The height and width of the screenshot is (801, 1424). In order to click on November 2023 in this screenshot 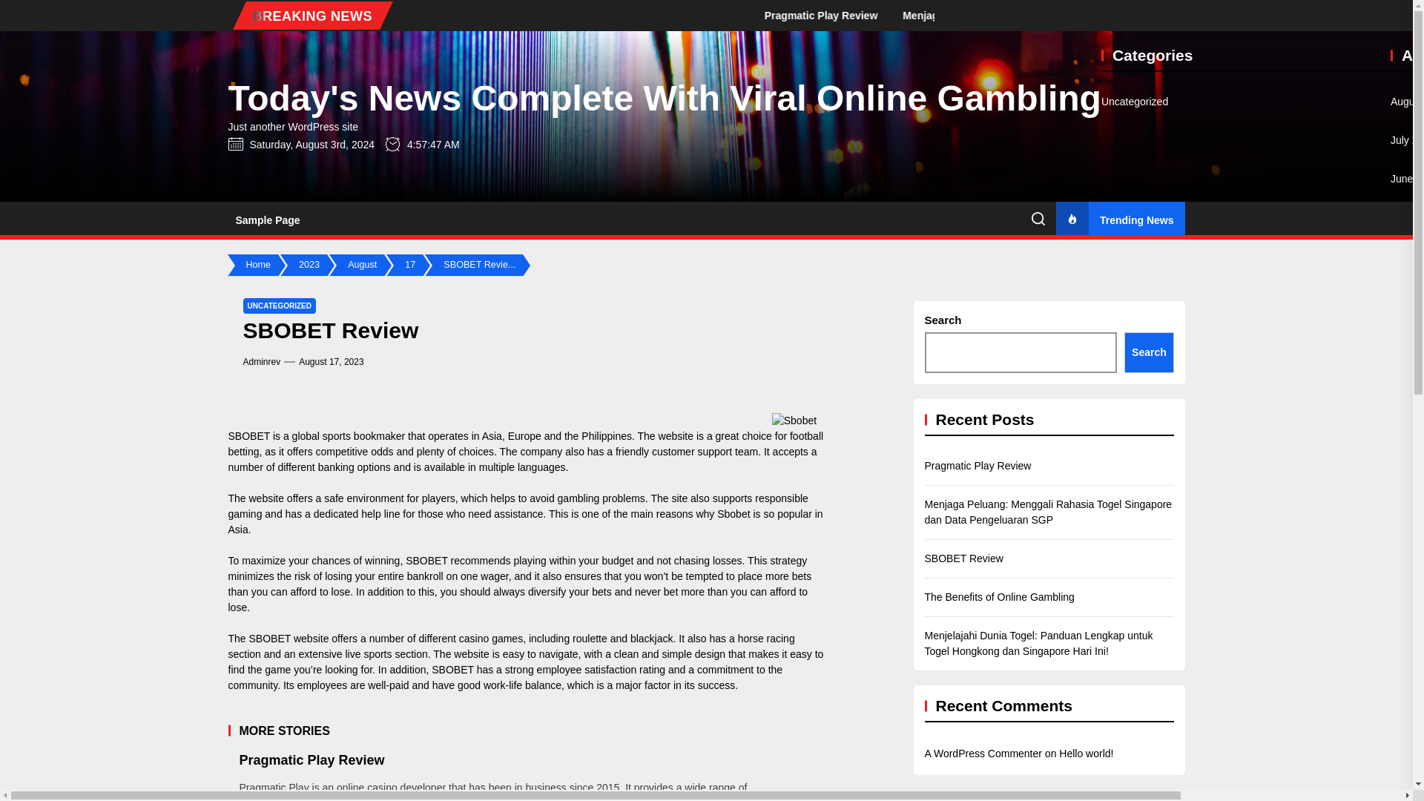, I will do `click(1408, 449)`.